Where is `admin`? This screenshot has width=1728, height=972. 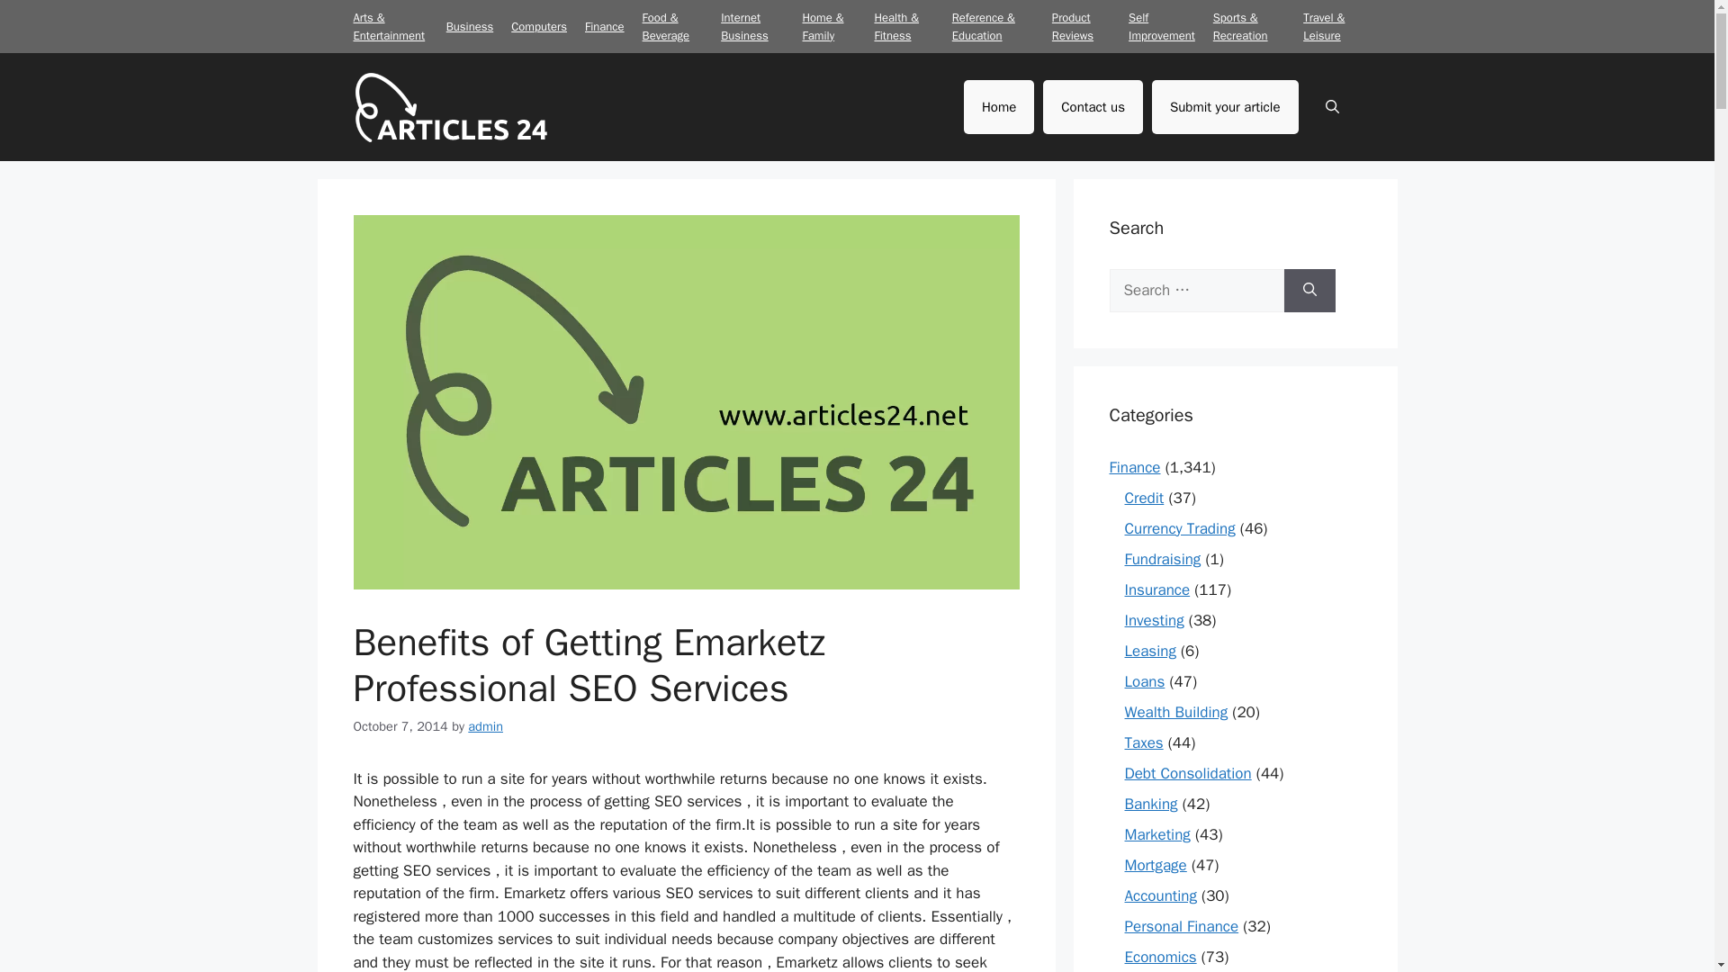
admin is located at coordinates (485, 726).